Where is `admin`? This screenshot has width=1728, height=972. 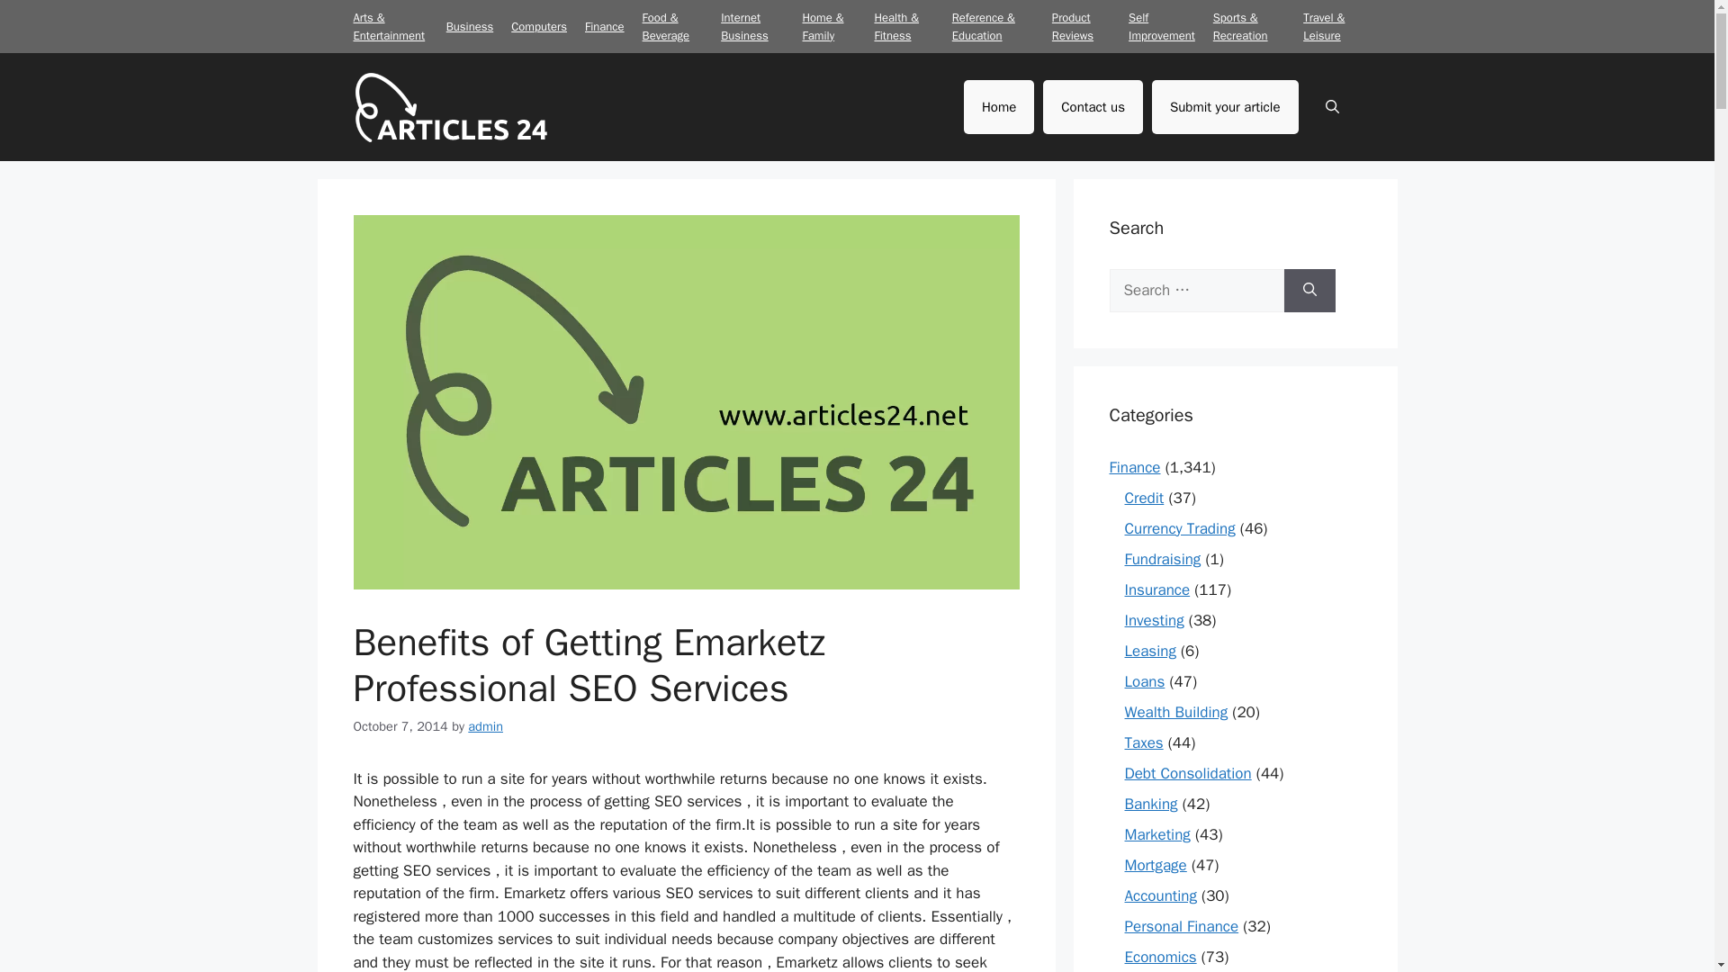
admin is located at coordinates (485, 726).